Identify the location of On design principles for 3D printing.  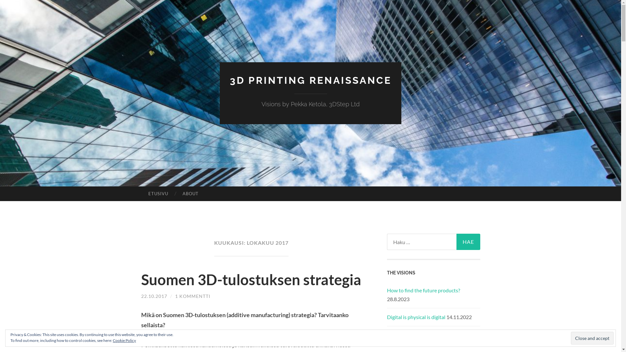
(426, 335).